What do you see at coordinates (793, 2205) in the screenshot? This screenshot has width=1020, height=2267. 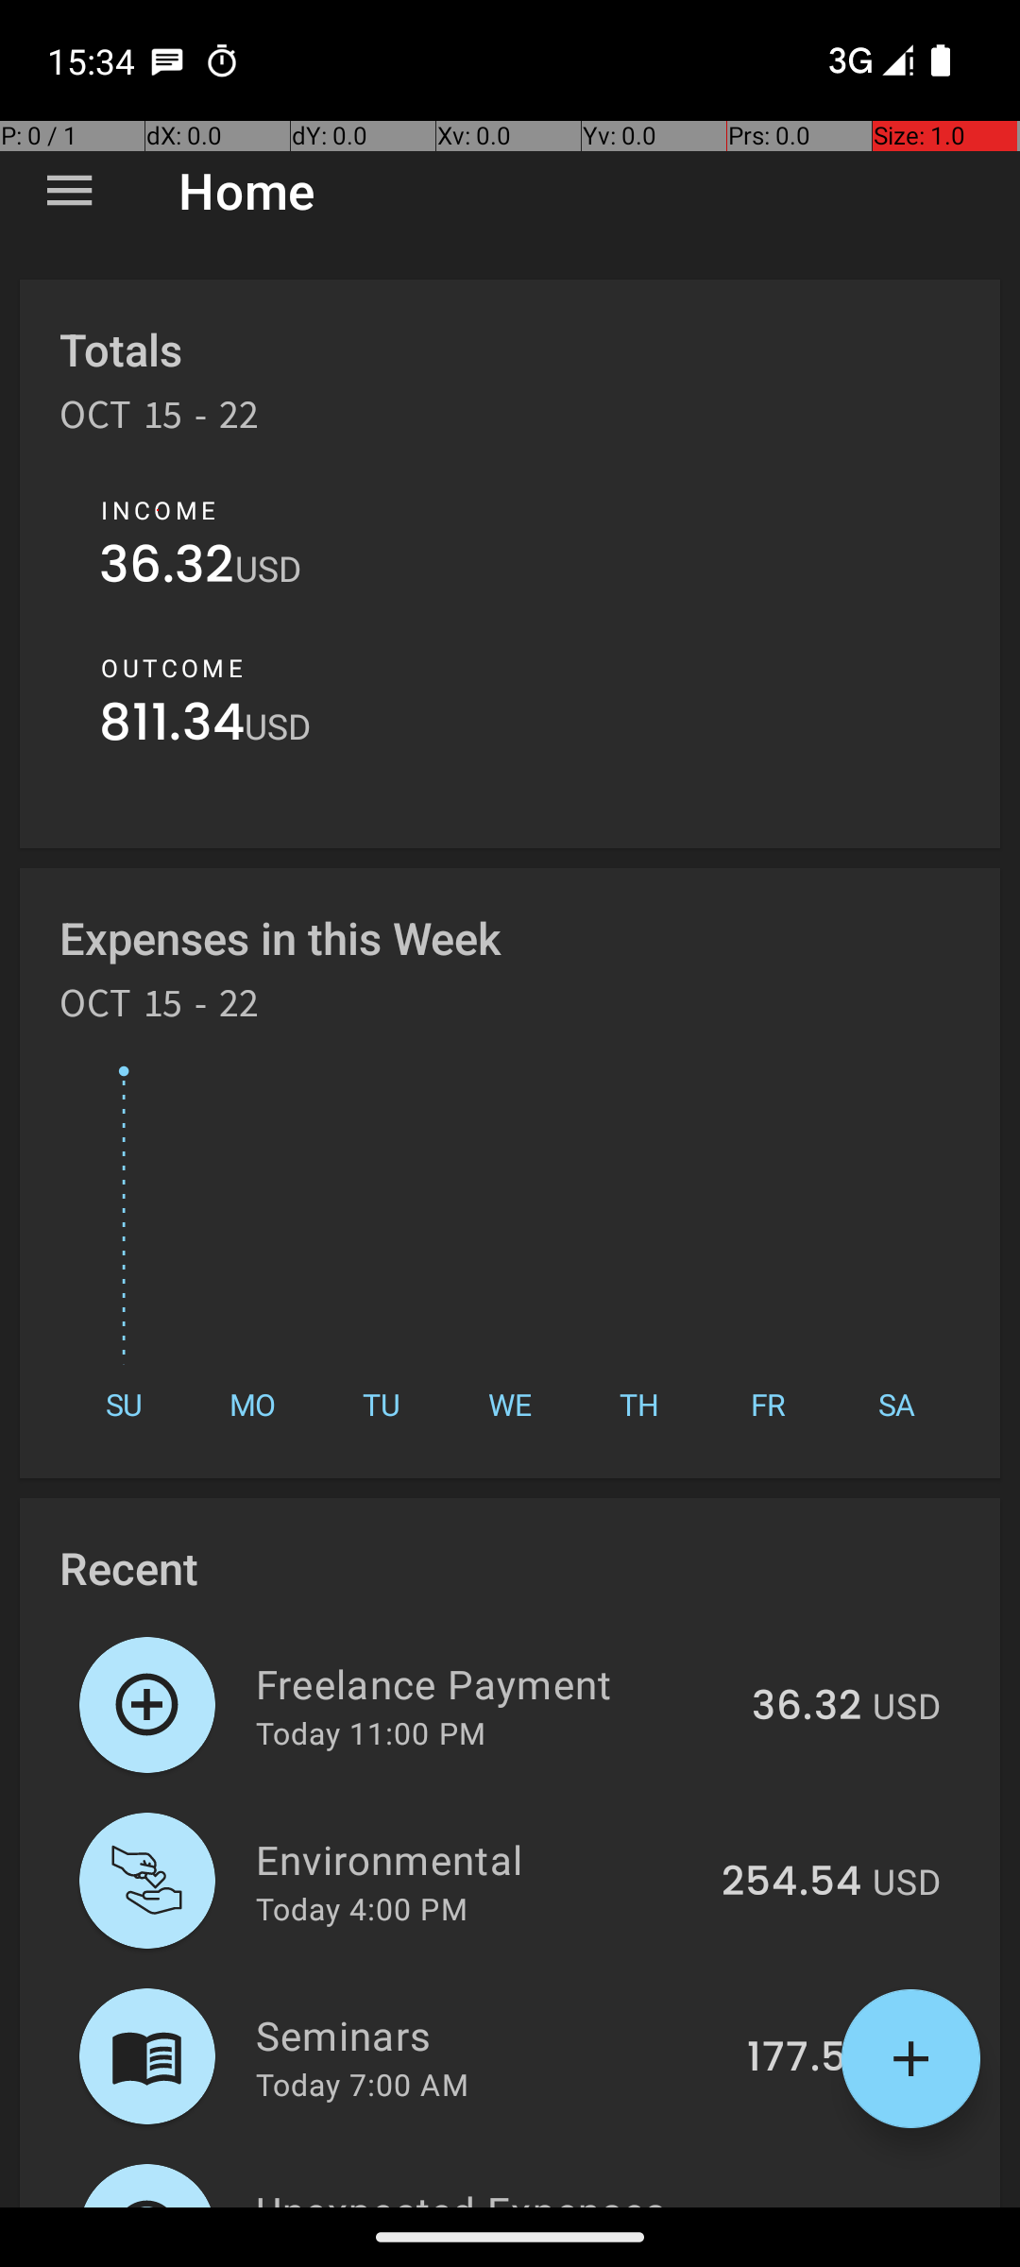 I see `379.29` at bounding box center [793, 2205].